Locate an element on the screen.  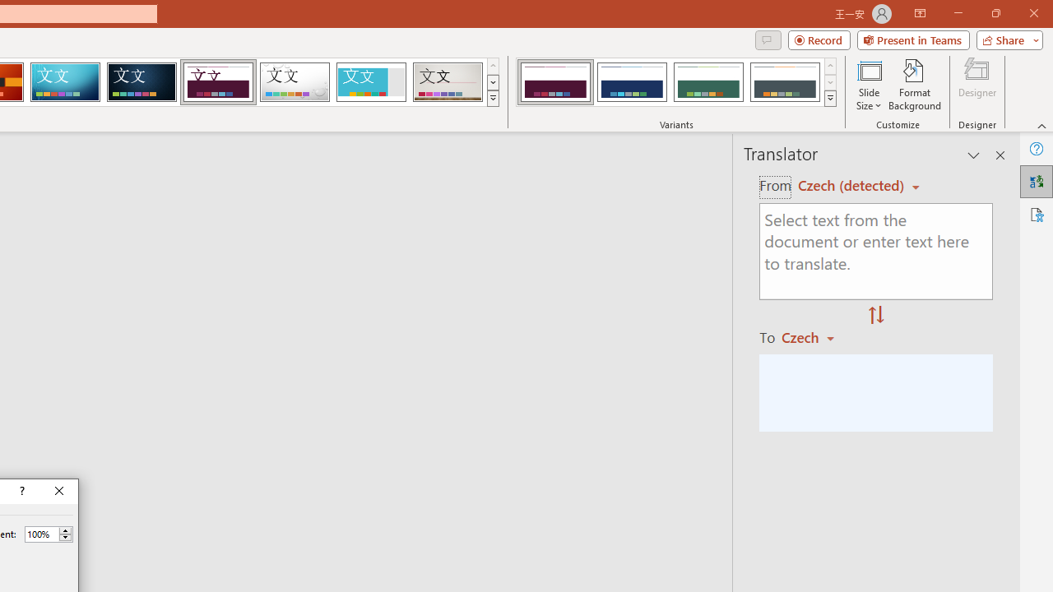
Less is located at coordinates (65, 538).